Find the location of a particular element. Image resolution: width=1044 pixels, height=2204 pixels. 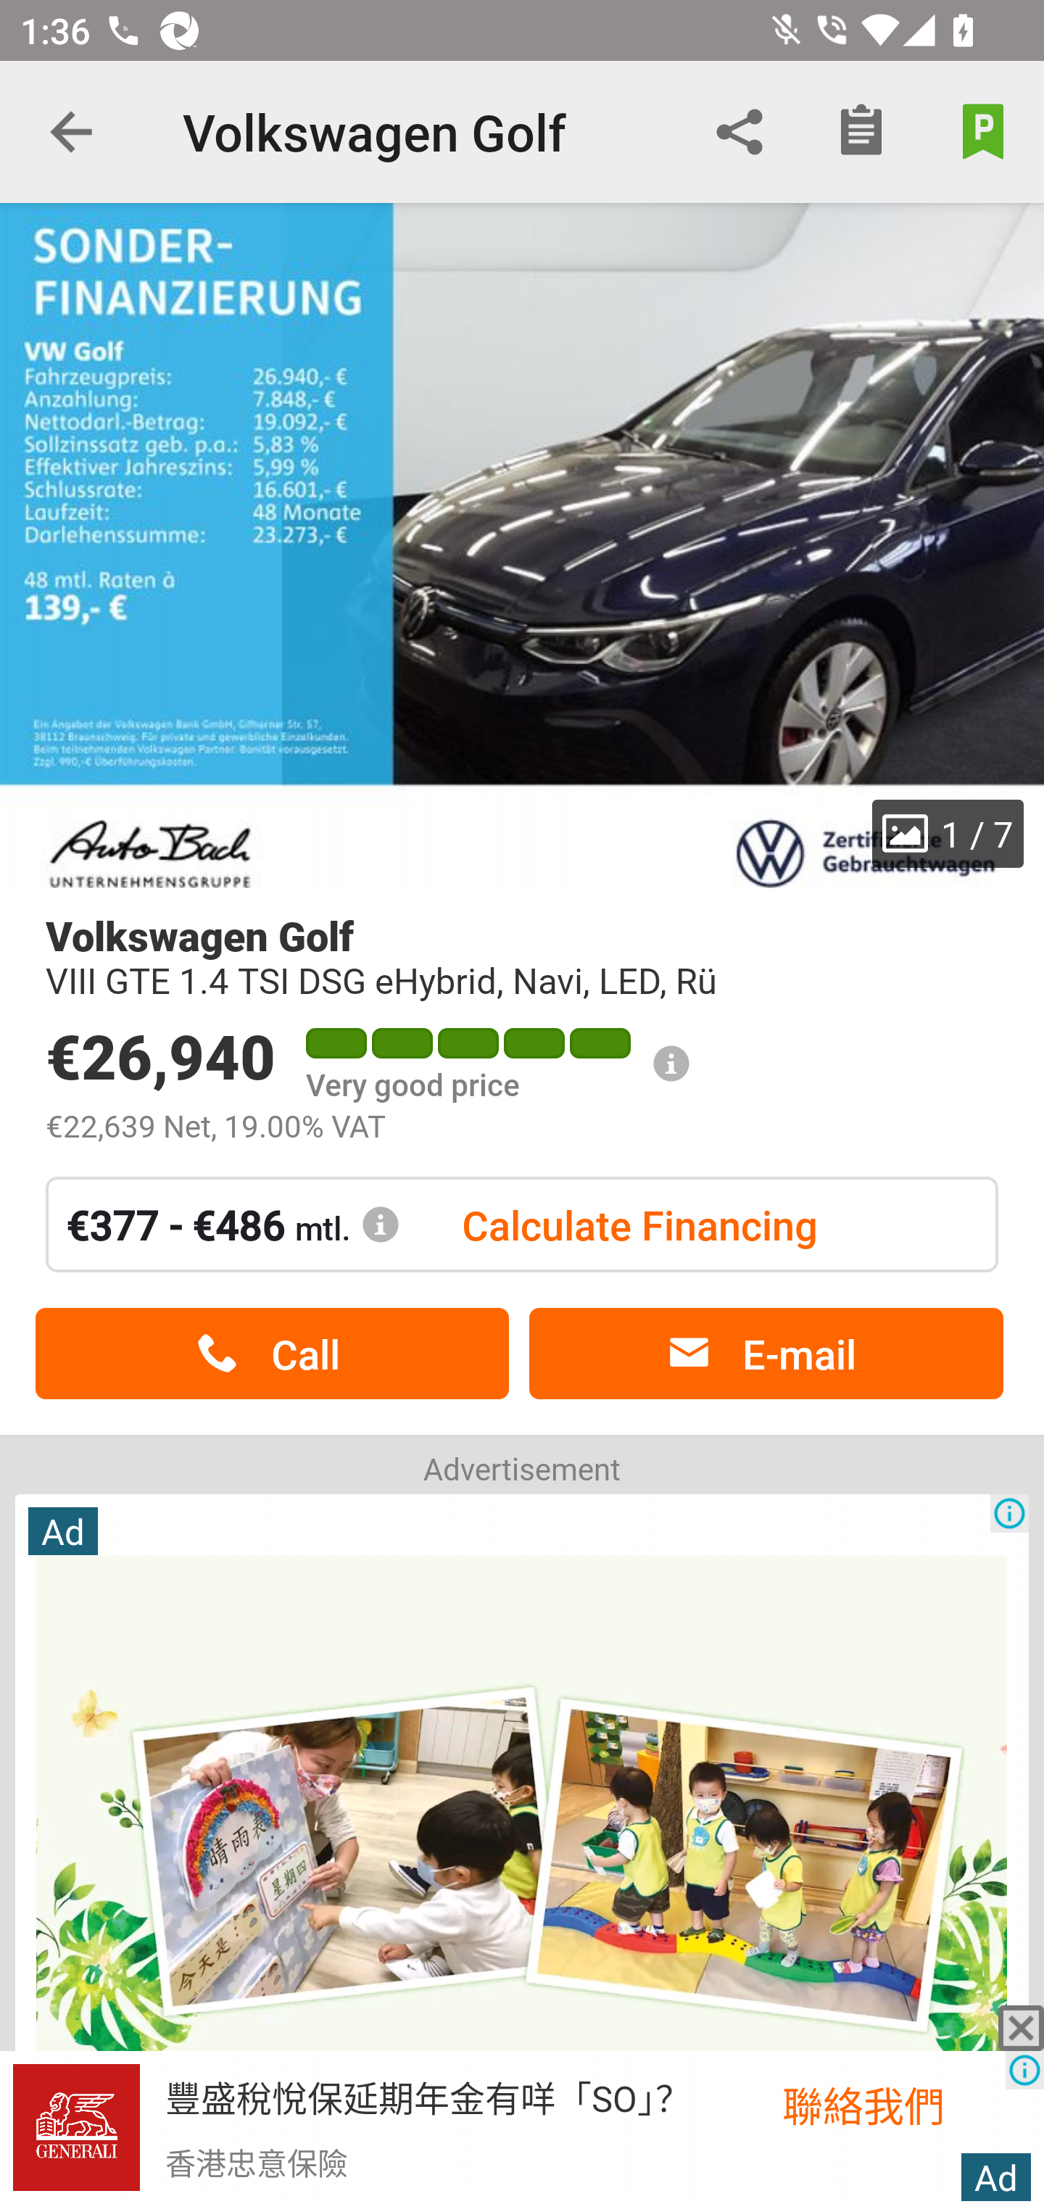

€377 - €486 mtl. is located at coordinates (233, 1224).